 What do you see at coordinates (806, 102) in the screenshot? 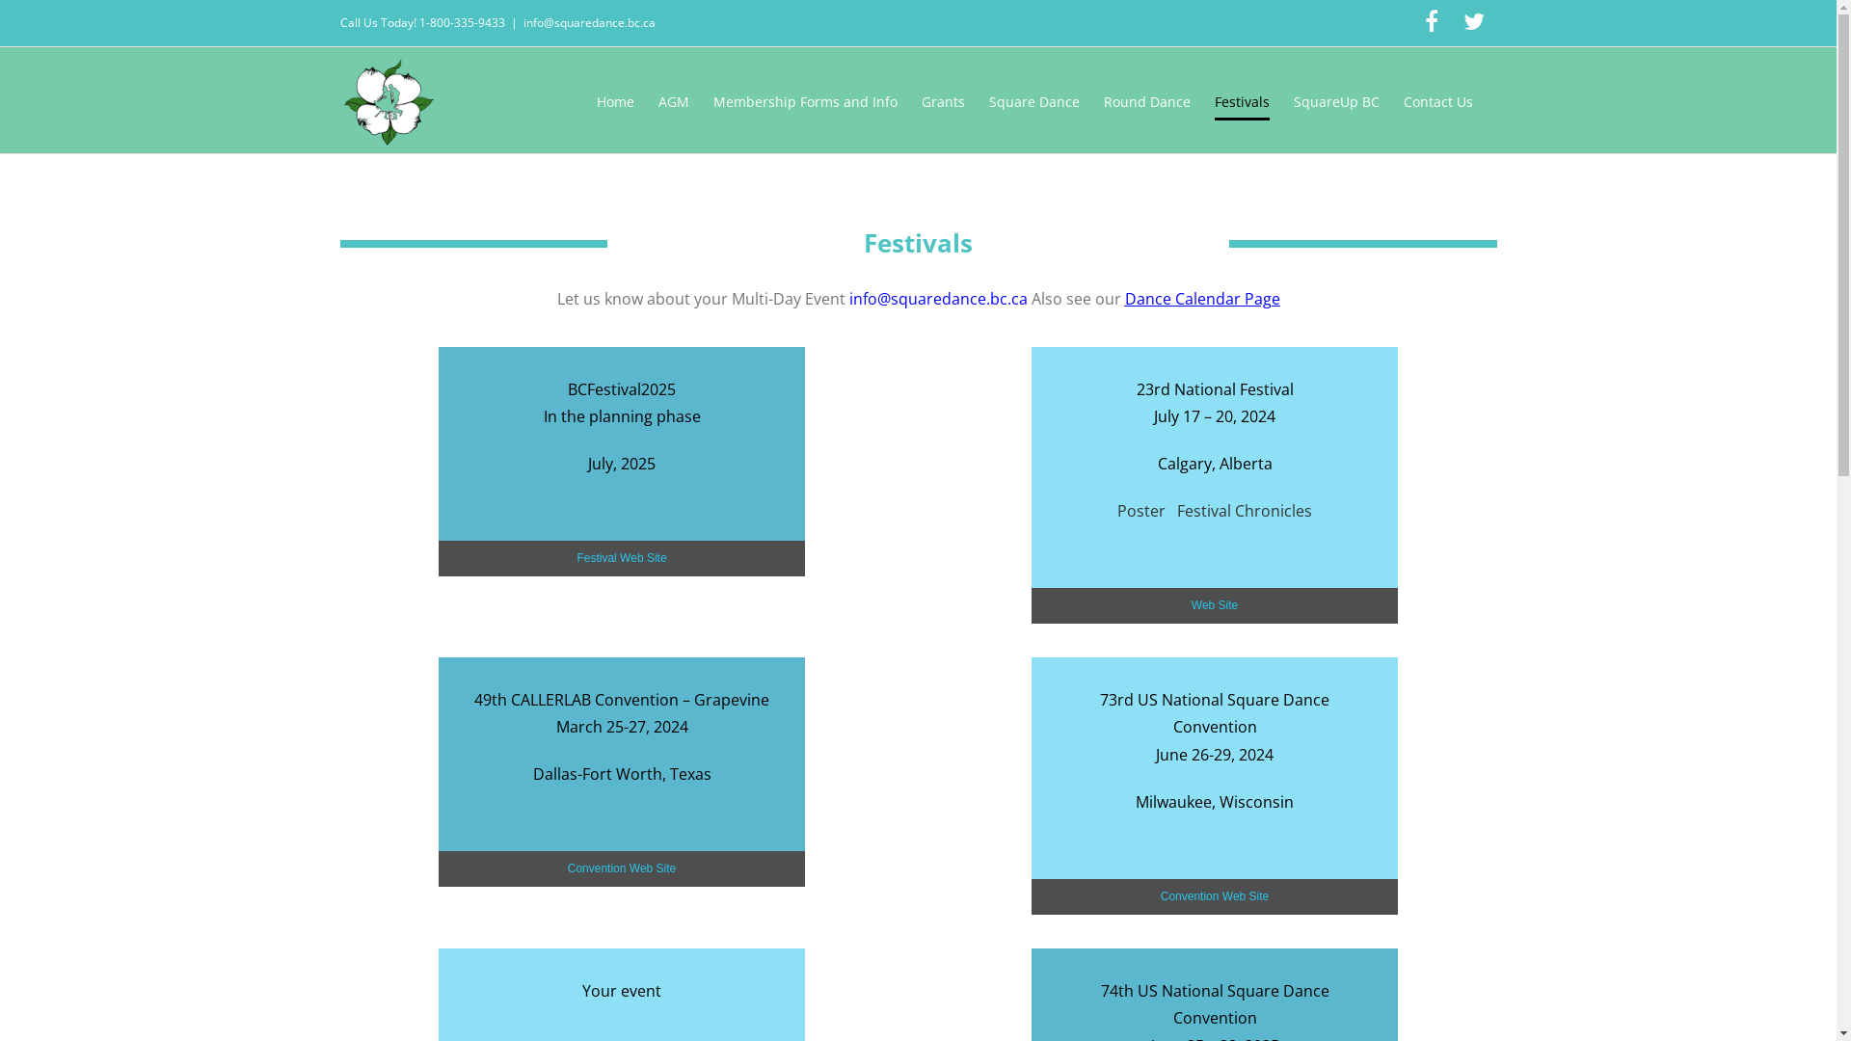
I see `Membership Forms and Info` at bounding box center [806, 102].